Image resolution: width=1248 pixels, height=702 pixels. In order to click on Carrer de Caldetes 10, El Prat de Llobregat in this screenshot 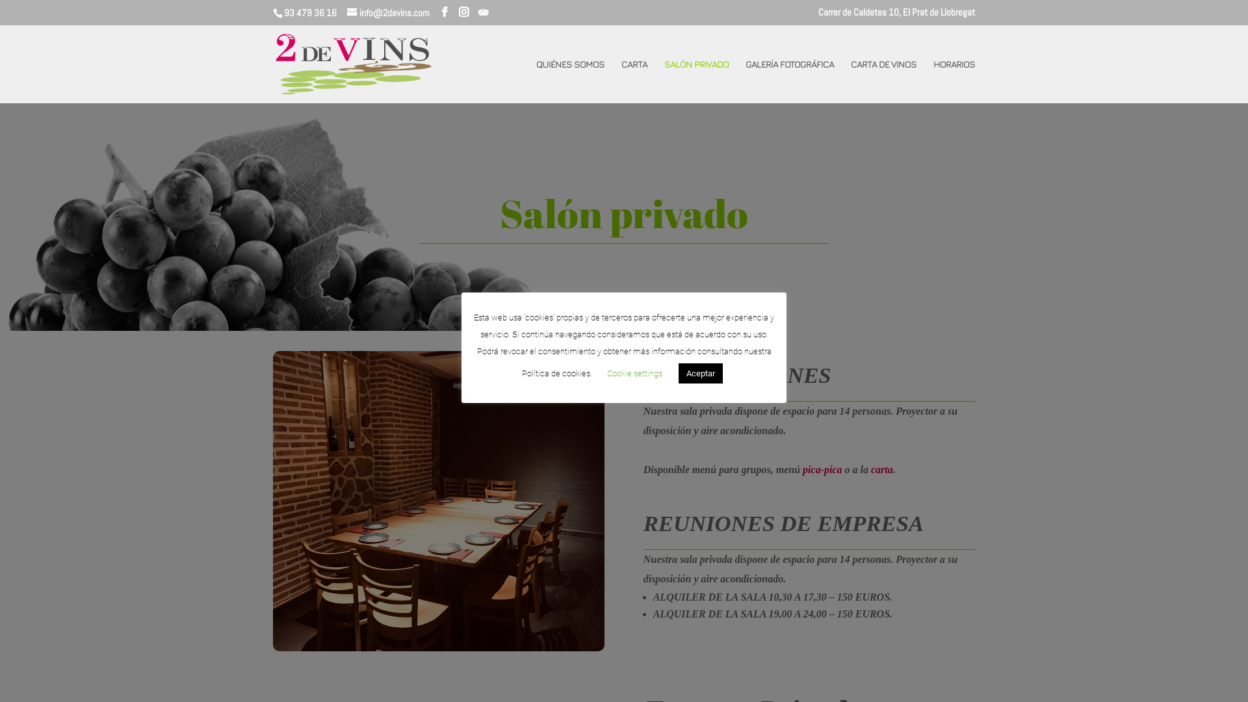, I will do `click(897, 16)`.